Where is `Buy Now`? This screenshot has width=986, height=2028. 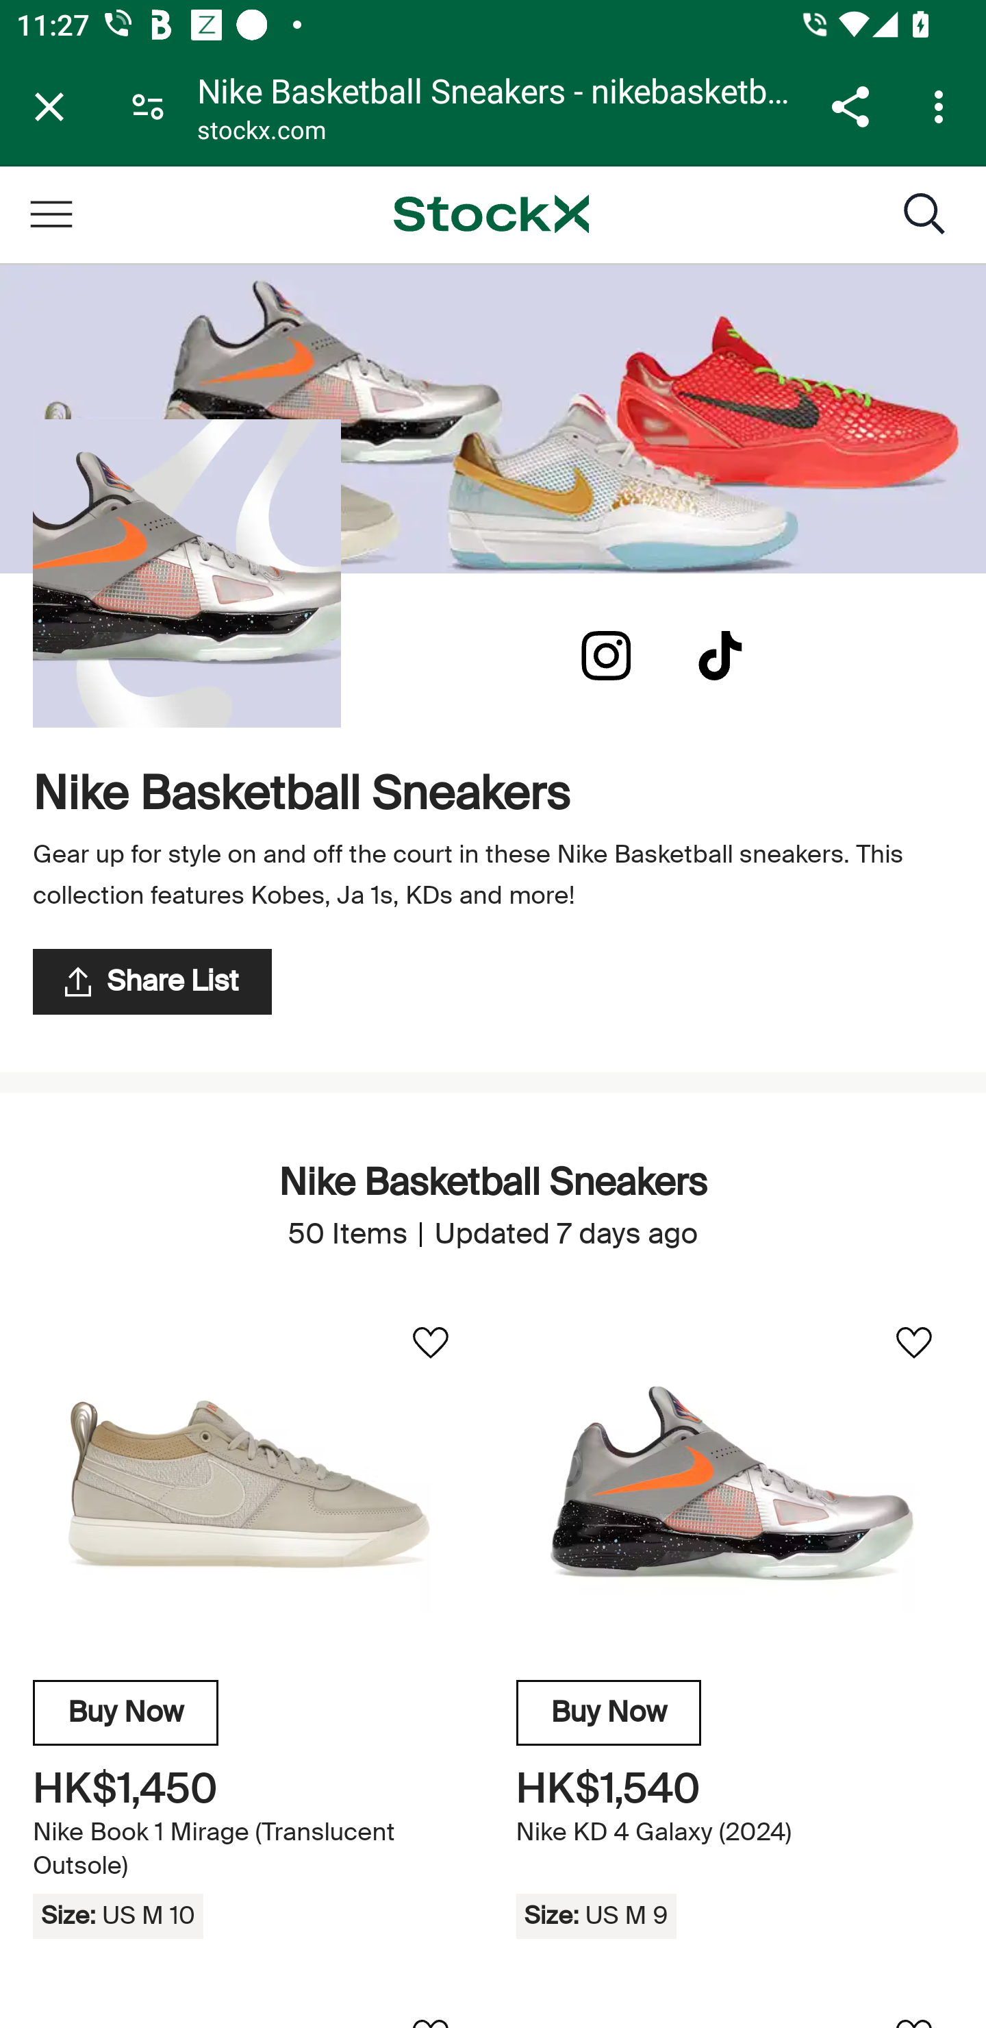 Buy Now is located at coordinates (609, 1712).